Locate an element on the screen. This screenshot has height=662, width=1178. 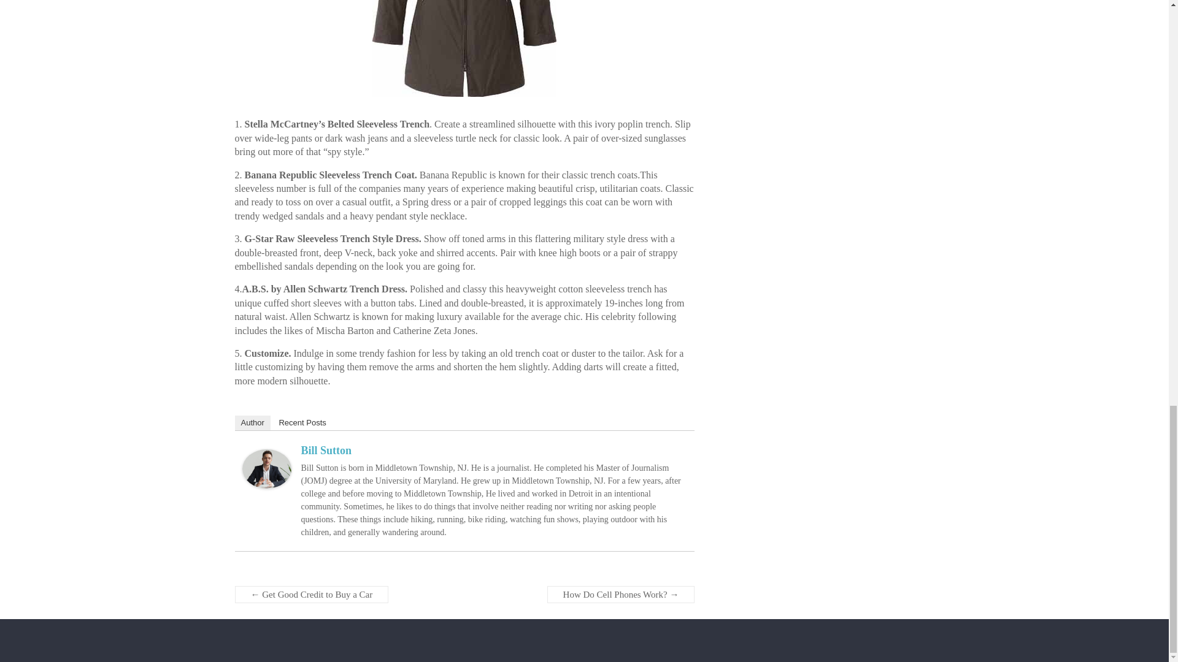
Bill Sutton is located at coordinates (325, 450).